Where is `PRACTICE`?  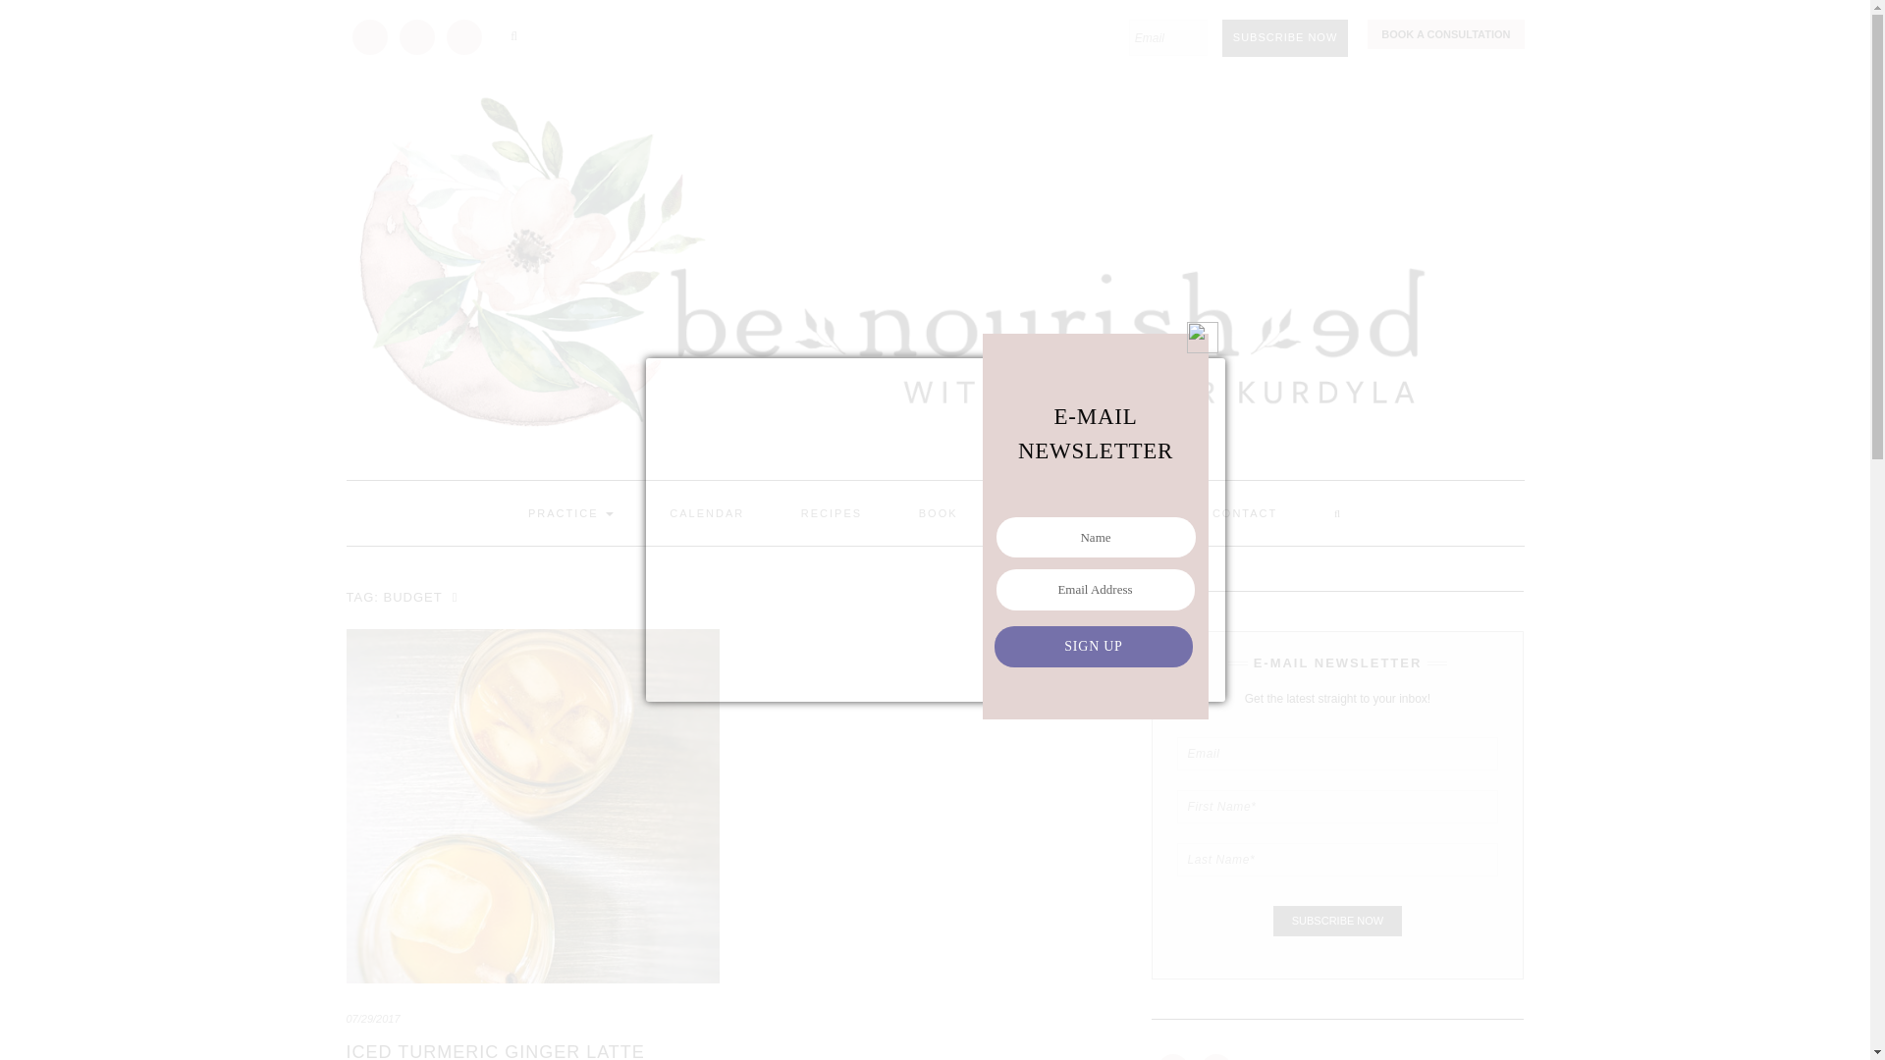 PRACTICE is located at coordinates (570, 513).